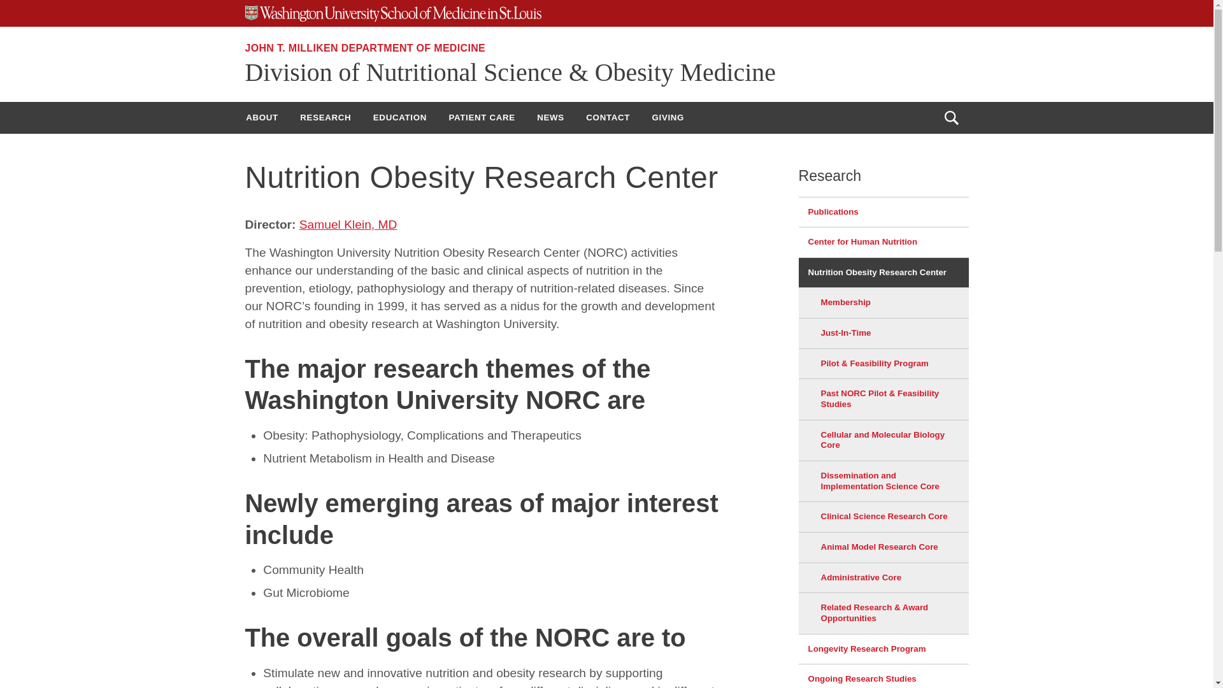 Image resolution: width=1223 pixels, height=688 pixels. What do you see at coordinates (482, 117) in the screenshot?
I see `PATIENT CARE` at bounding box center [482, 117].